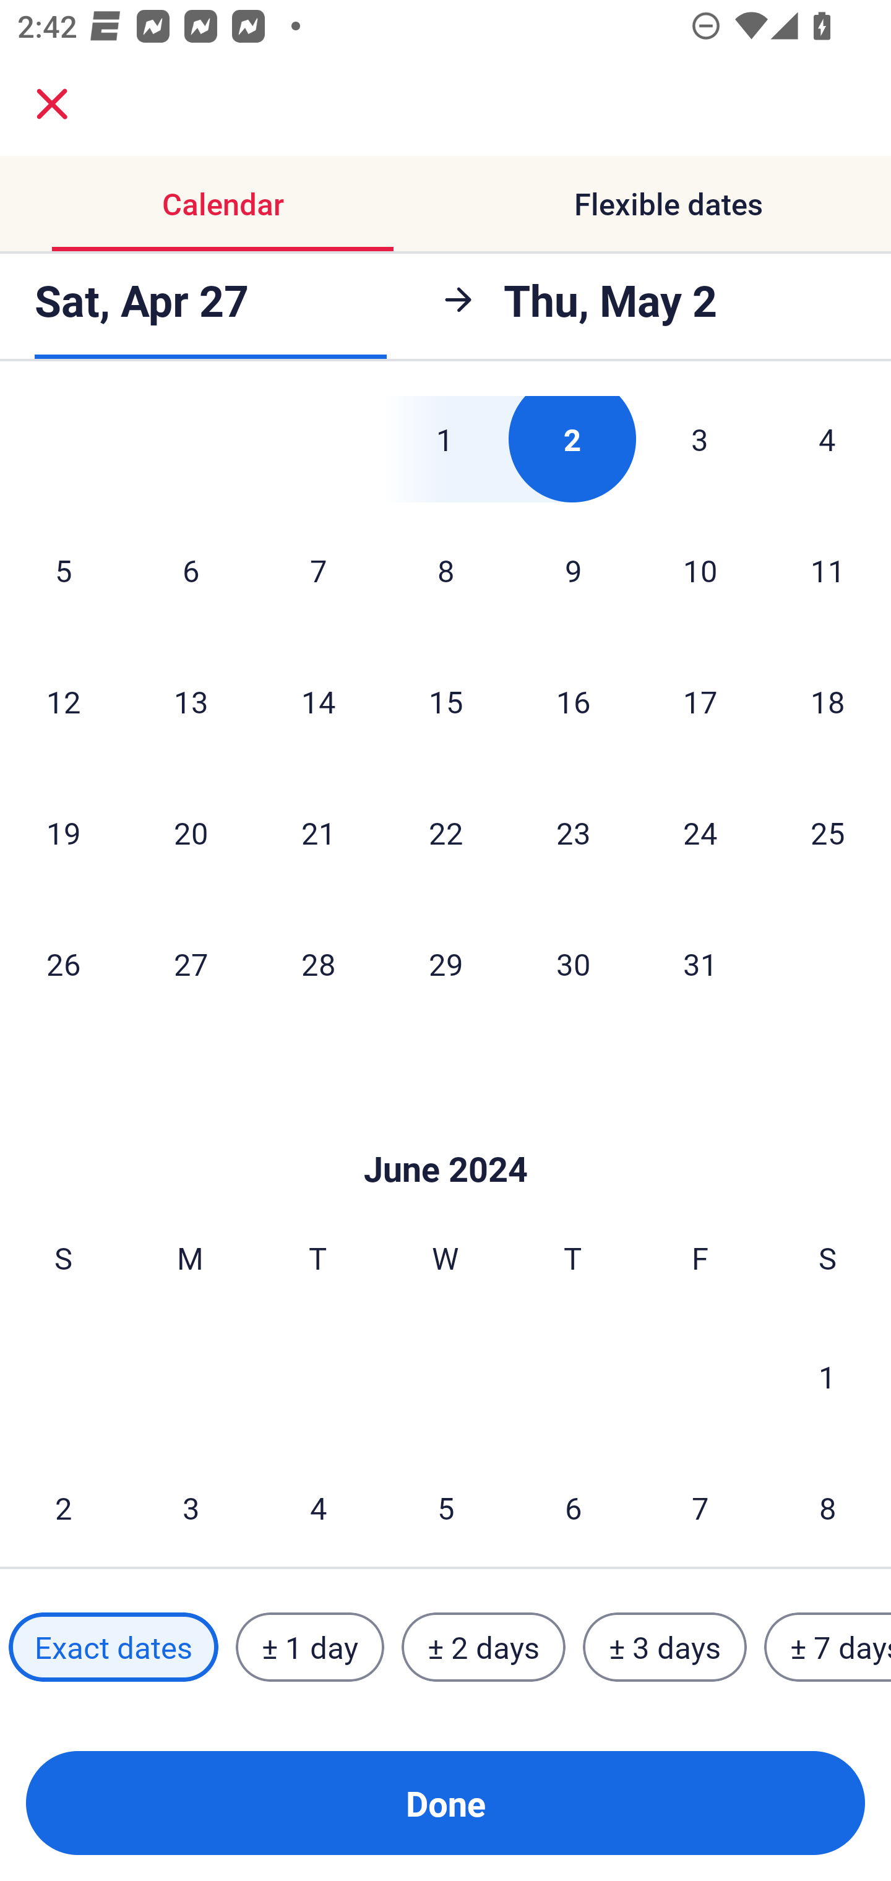 This screenshot has width=891, height=1881. What do you see at coordinates (191, 964) in the screenshot?
I see `27 Monday, May 27, 2024` at bounding box center [191, 964].